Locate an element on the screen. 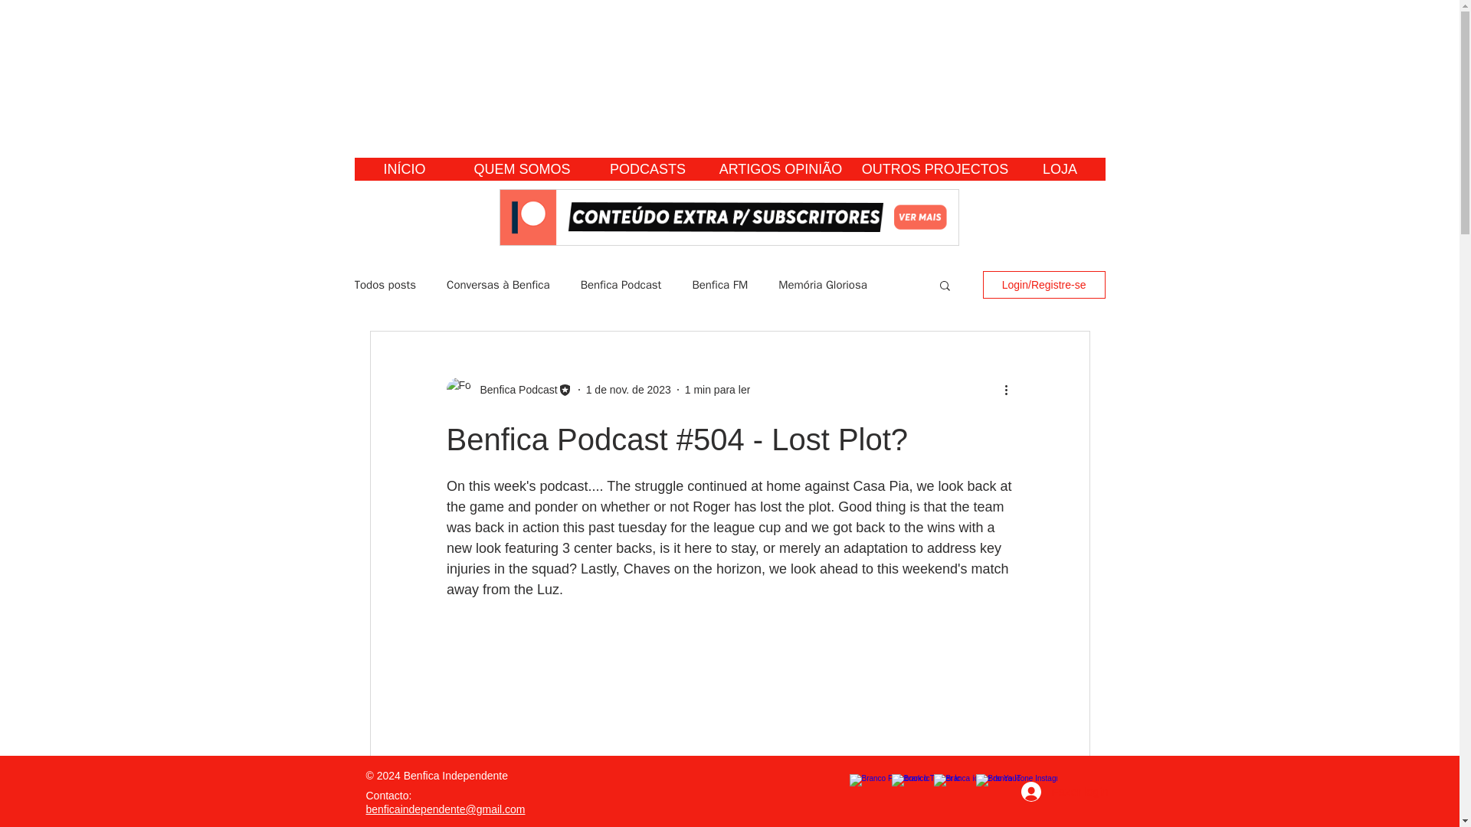  1 min para ler is located at coordinates (717, 389).